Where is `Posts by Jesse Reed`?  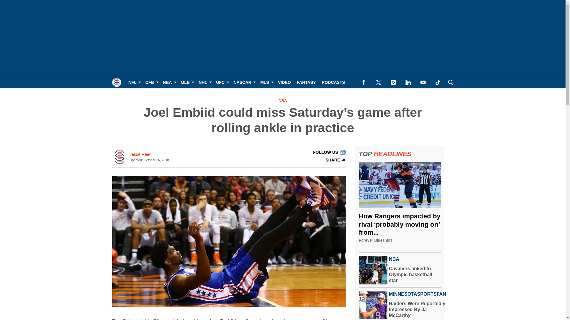
Posts by Jesse Reed is located at coordinates (140, 154).